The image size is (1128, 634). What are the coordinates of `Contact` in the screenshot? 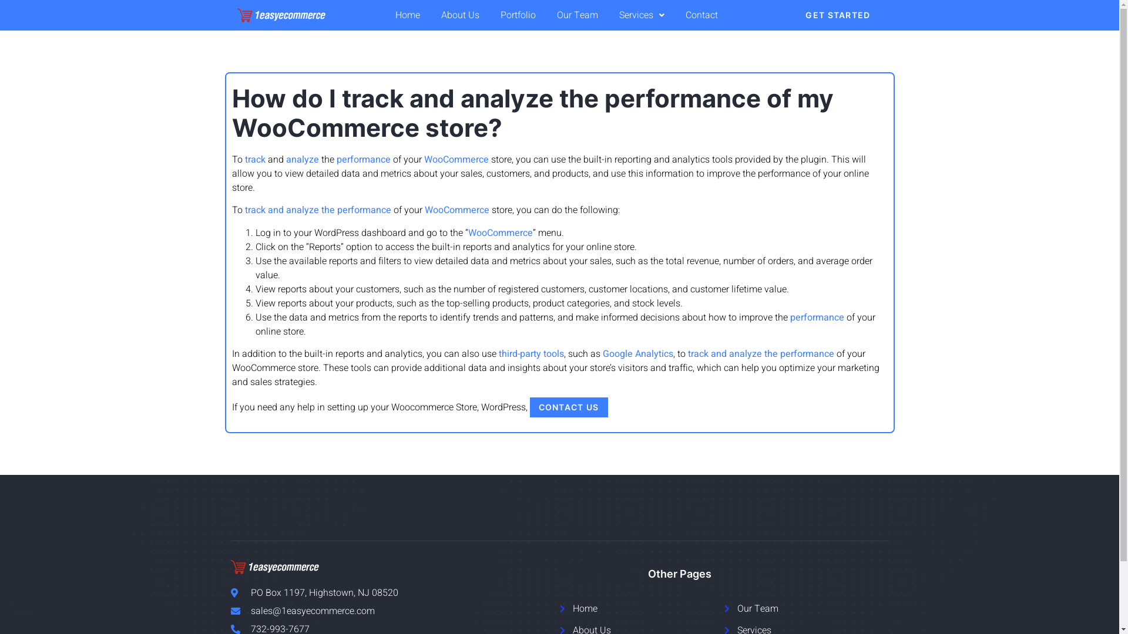 It's located at (701, 15).